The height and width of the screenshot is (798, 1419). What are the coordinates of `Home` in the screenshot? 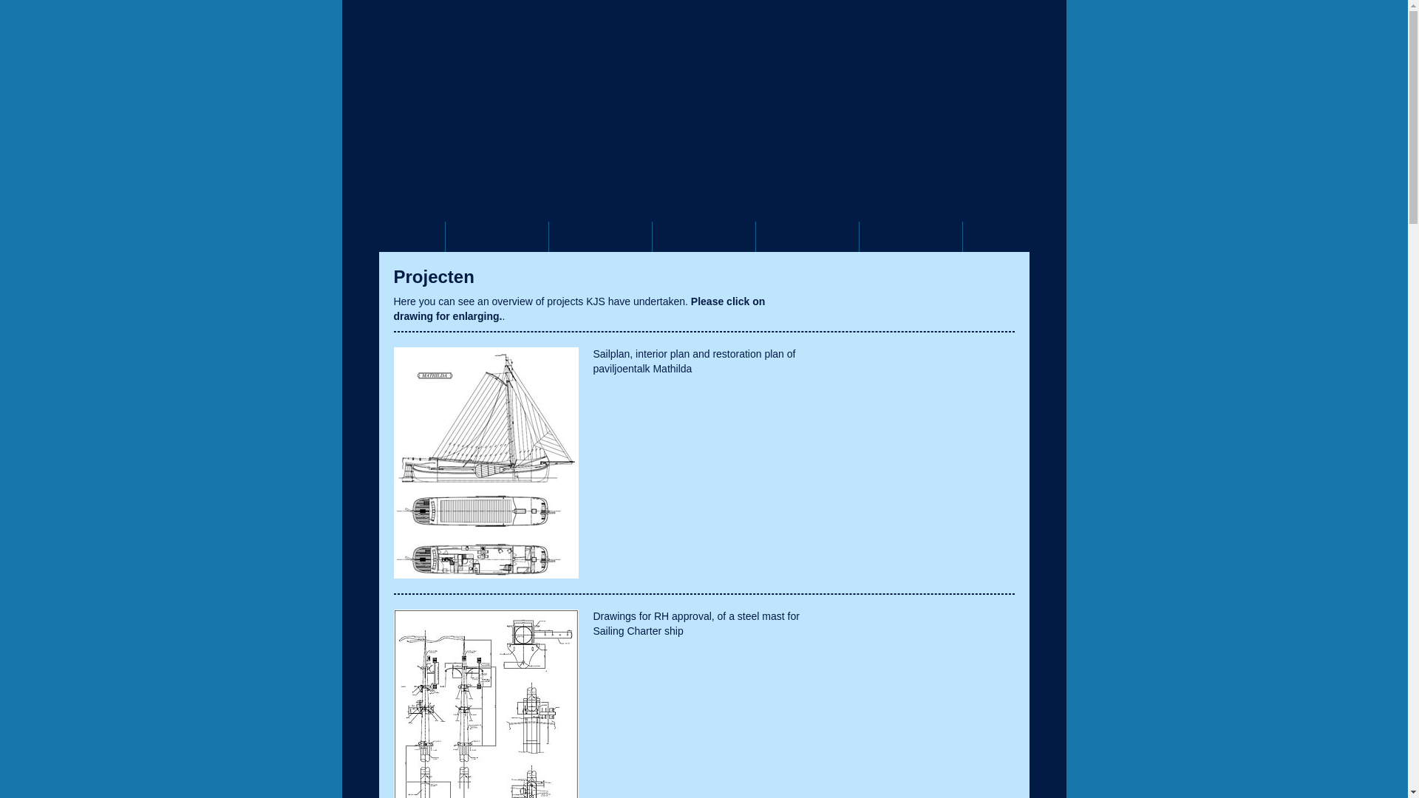 It's located at (393, 236).